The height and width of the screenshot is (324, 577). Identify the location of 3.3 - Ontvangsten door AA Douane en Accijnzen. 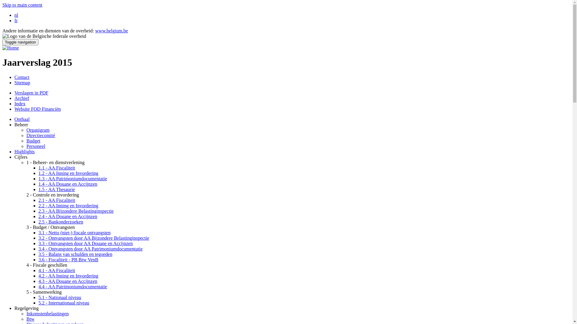
(86, 244).